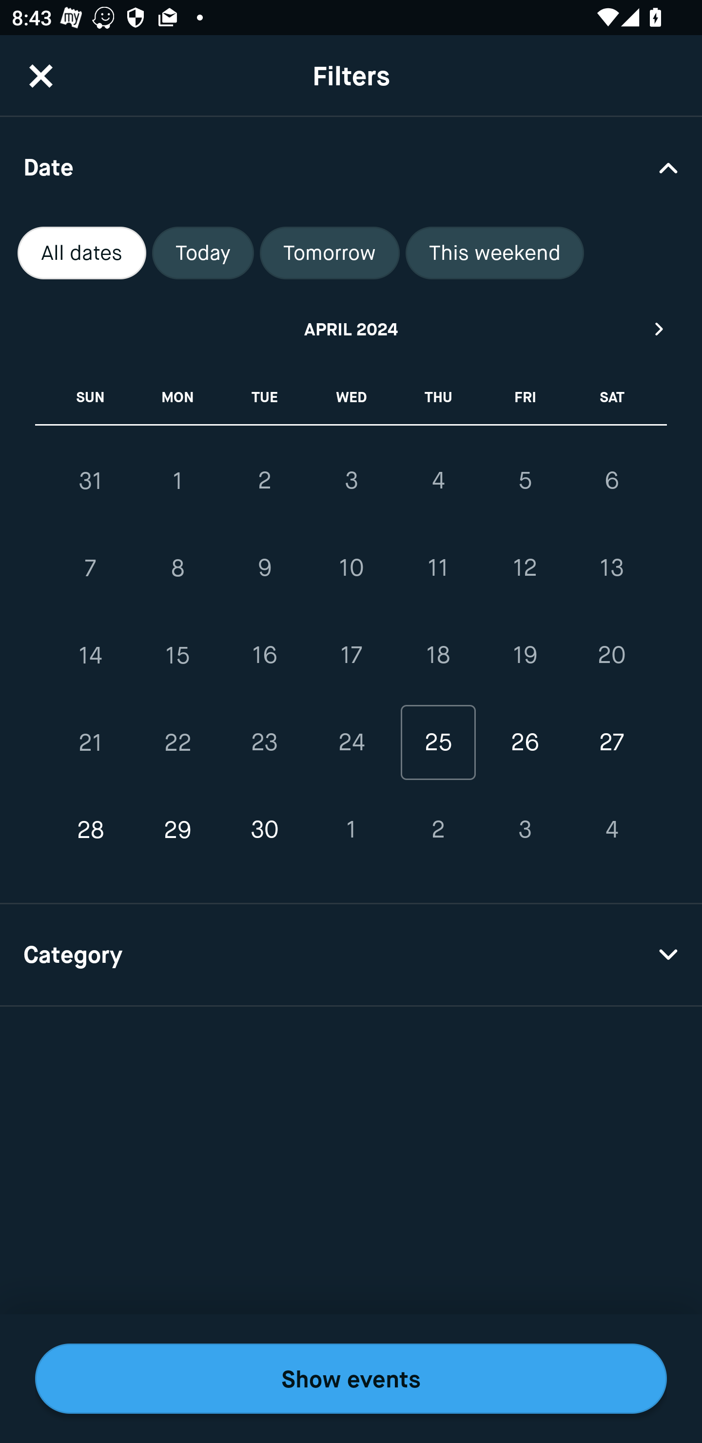  I want to click on 27, so click(611, 742).